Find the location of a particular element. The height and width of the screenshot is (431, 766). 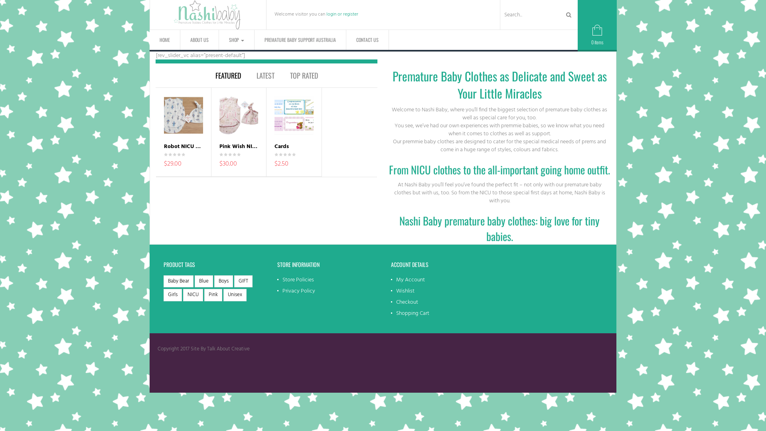

Unisex is located at coordinates (235, 295).